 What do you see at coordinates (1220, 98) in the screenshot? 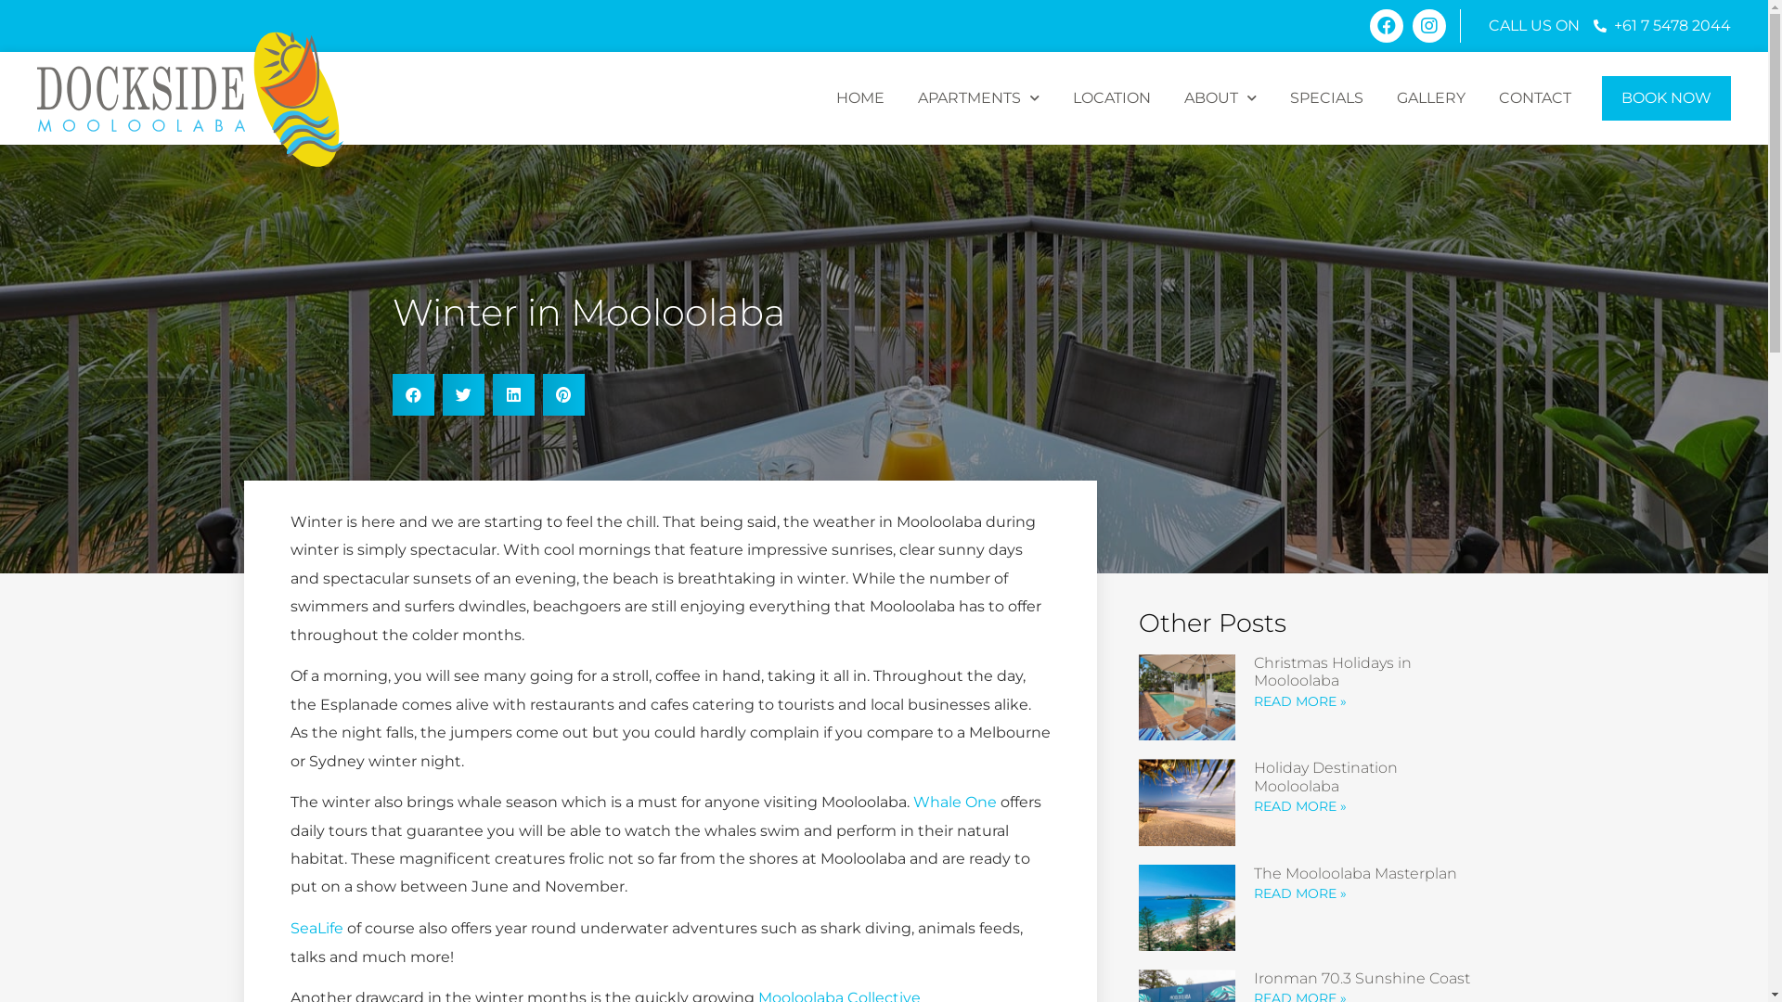
I see `ABOUT` at bounding box center [1220, 98].